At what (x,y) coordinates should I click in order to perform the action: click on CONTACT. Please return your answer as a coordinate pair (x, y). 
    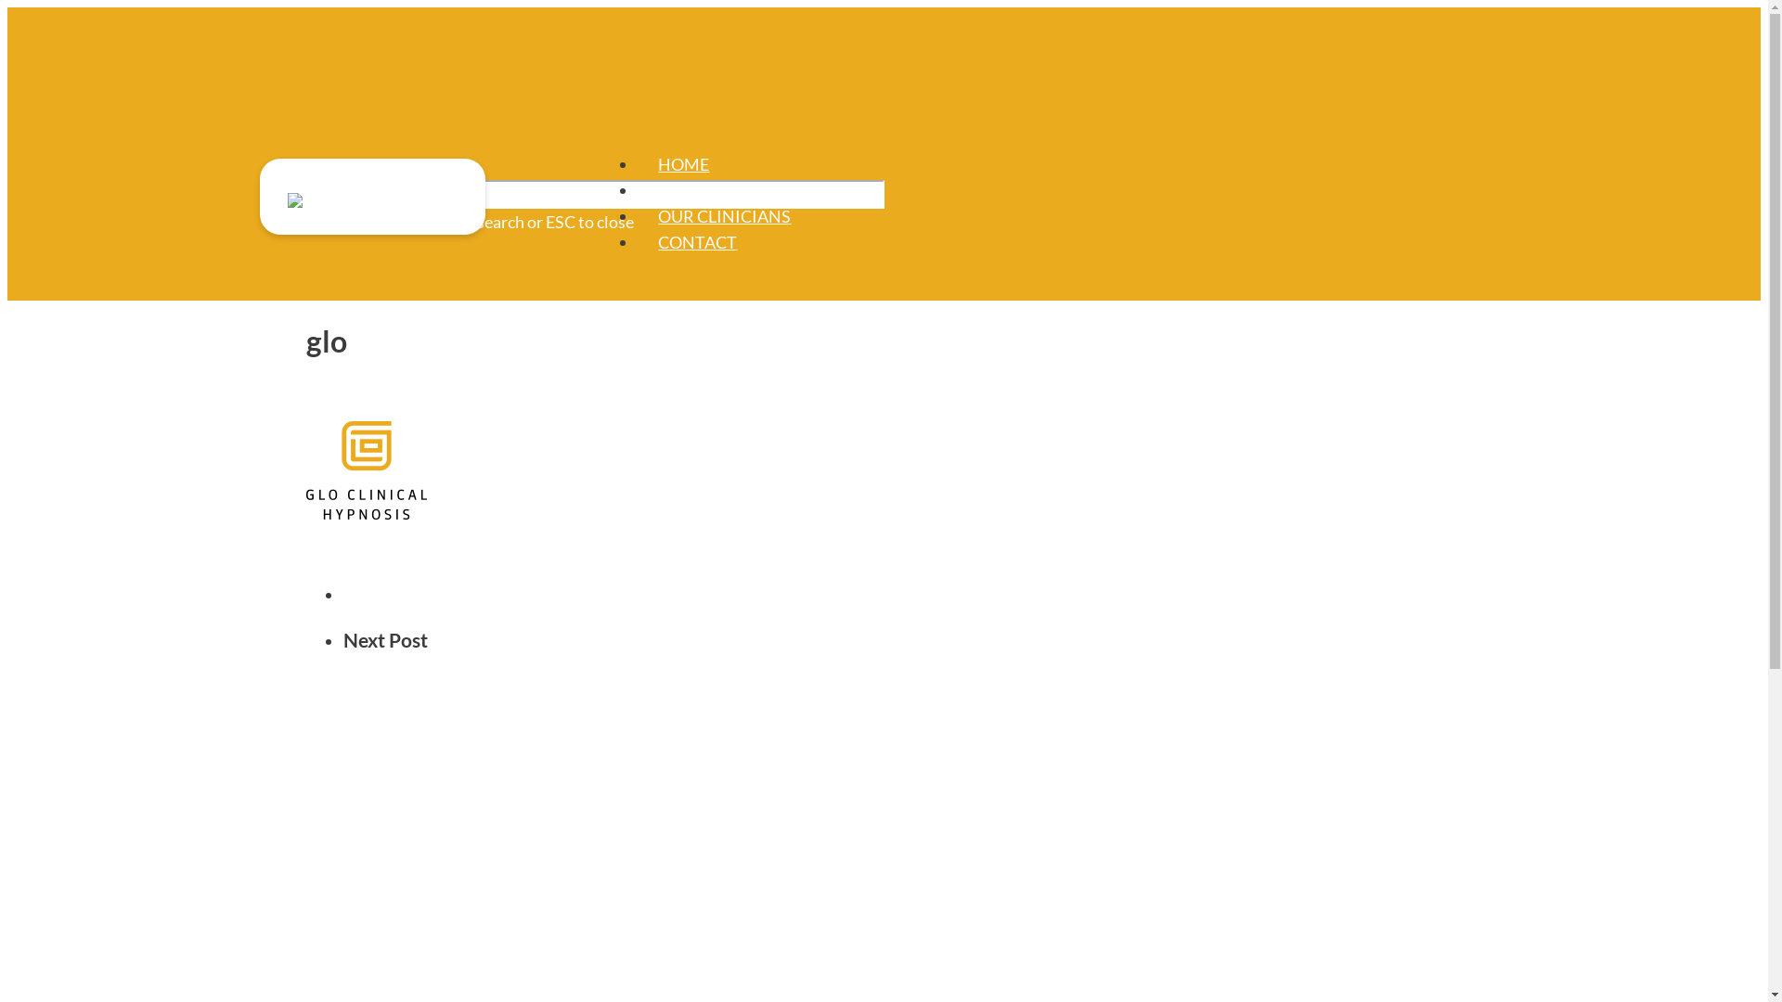
    Looking at the image, I should click on (698, 242).